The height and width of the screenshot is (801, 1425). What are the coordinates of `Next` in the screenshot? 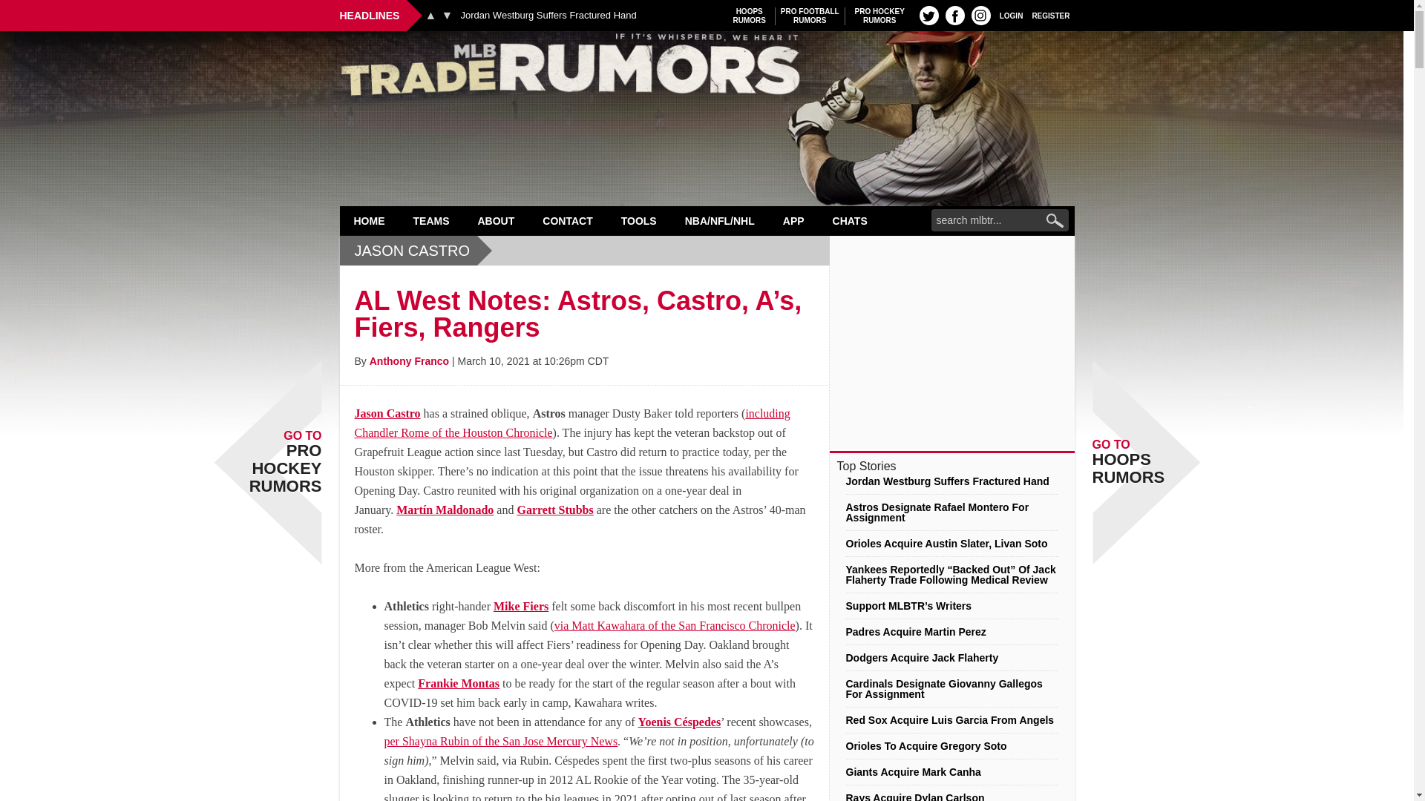 It's located at (879, 16).